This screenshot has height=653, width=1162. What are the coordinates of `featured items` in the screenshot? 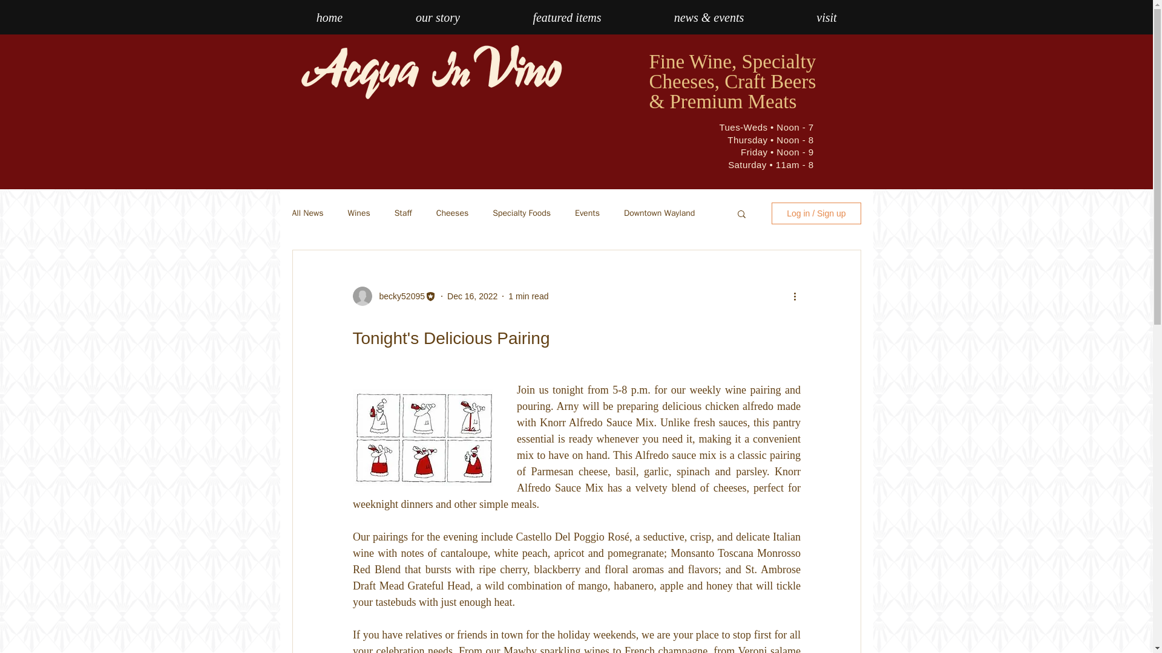 It's located at (566, 17).